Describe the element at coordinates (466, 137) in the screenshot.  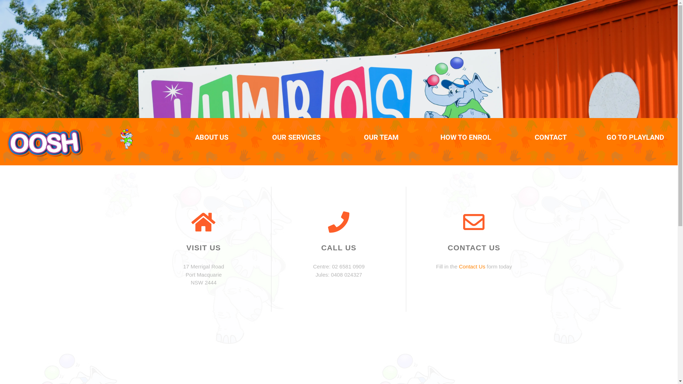
I see `HOW TO ENROL` at that location.